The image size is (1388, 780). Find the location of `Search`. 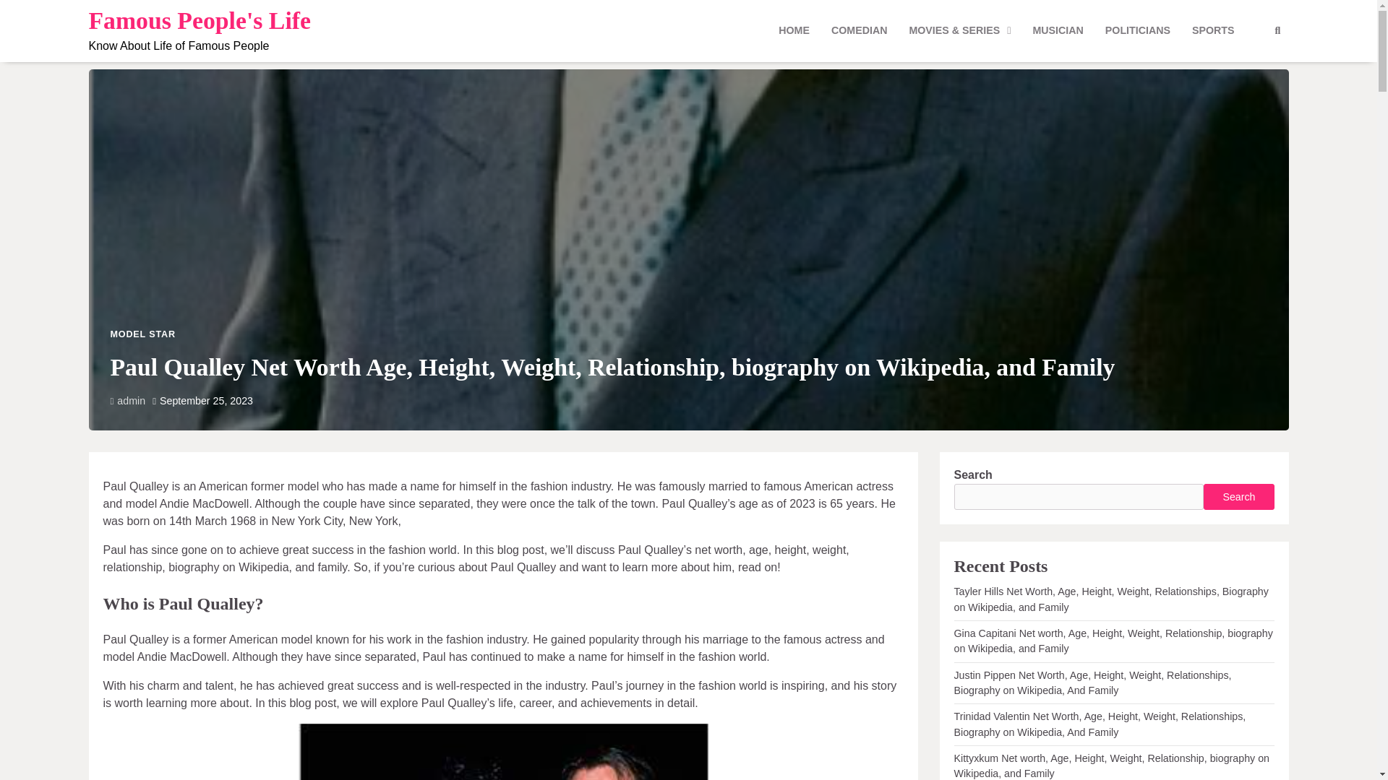

Search is located at coordinates (1277, 31).